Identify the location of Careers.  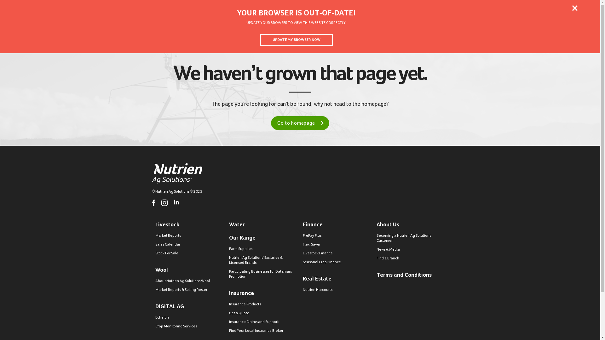
(492, 8).